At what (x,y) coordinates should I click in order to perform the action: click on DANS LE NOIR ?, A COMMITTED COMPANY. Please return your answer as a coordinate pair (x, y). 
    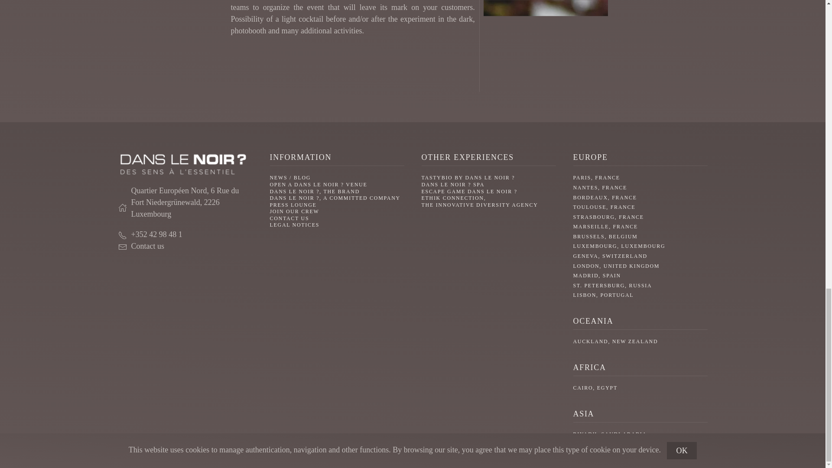
    Looking at the image, I should click on (335, 198).